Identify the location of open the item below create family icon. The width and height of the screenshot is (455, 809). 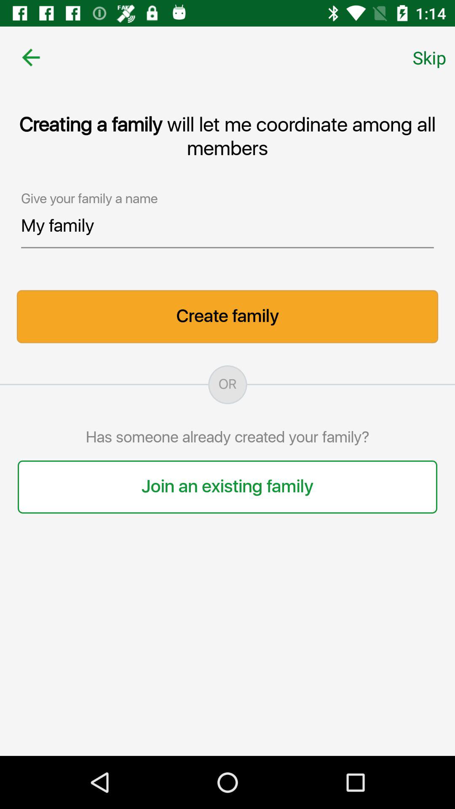
(227, 384).